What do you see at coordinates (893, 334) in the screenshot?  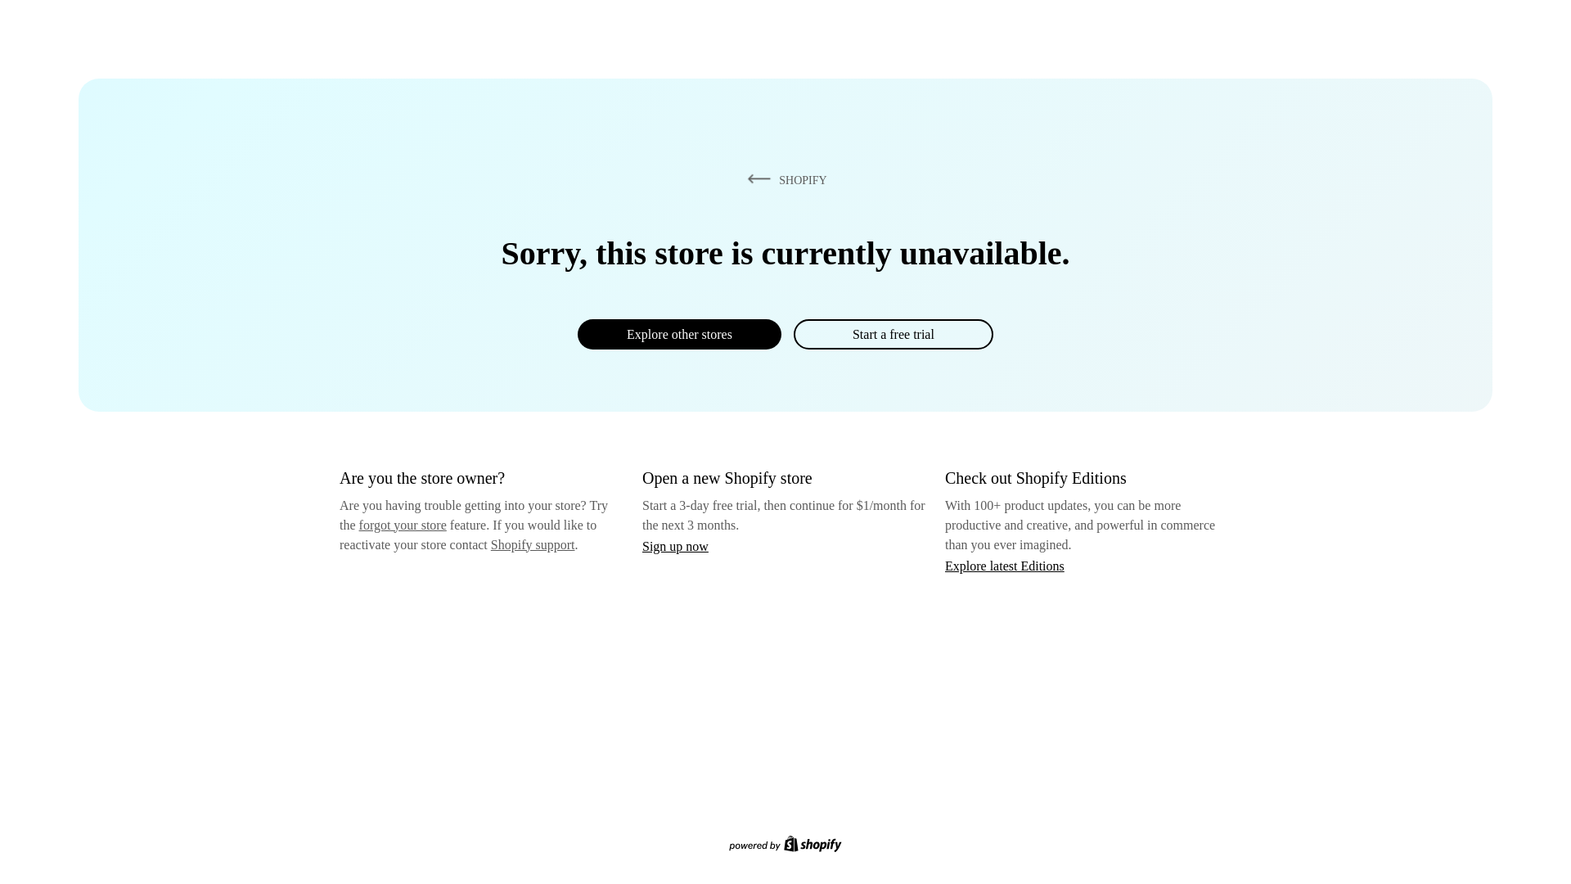 I see `Start a free trial` at bounding box center [893, 334].